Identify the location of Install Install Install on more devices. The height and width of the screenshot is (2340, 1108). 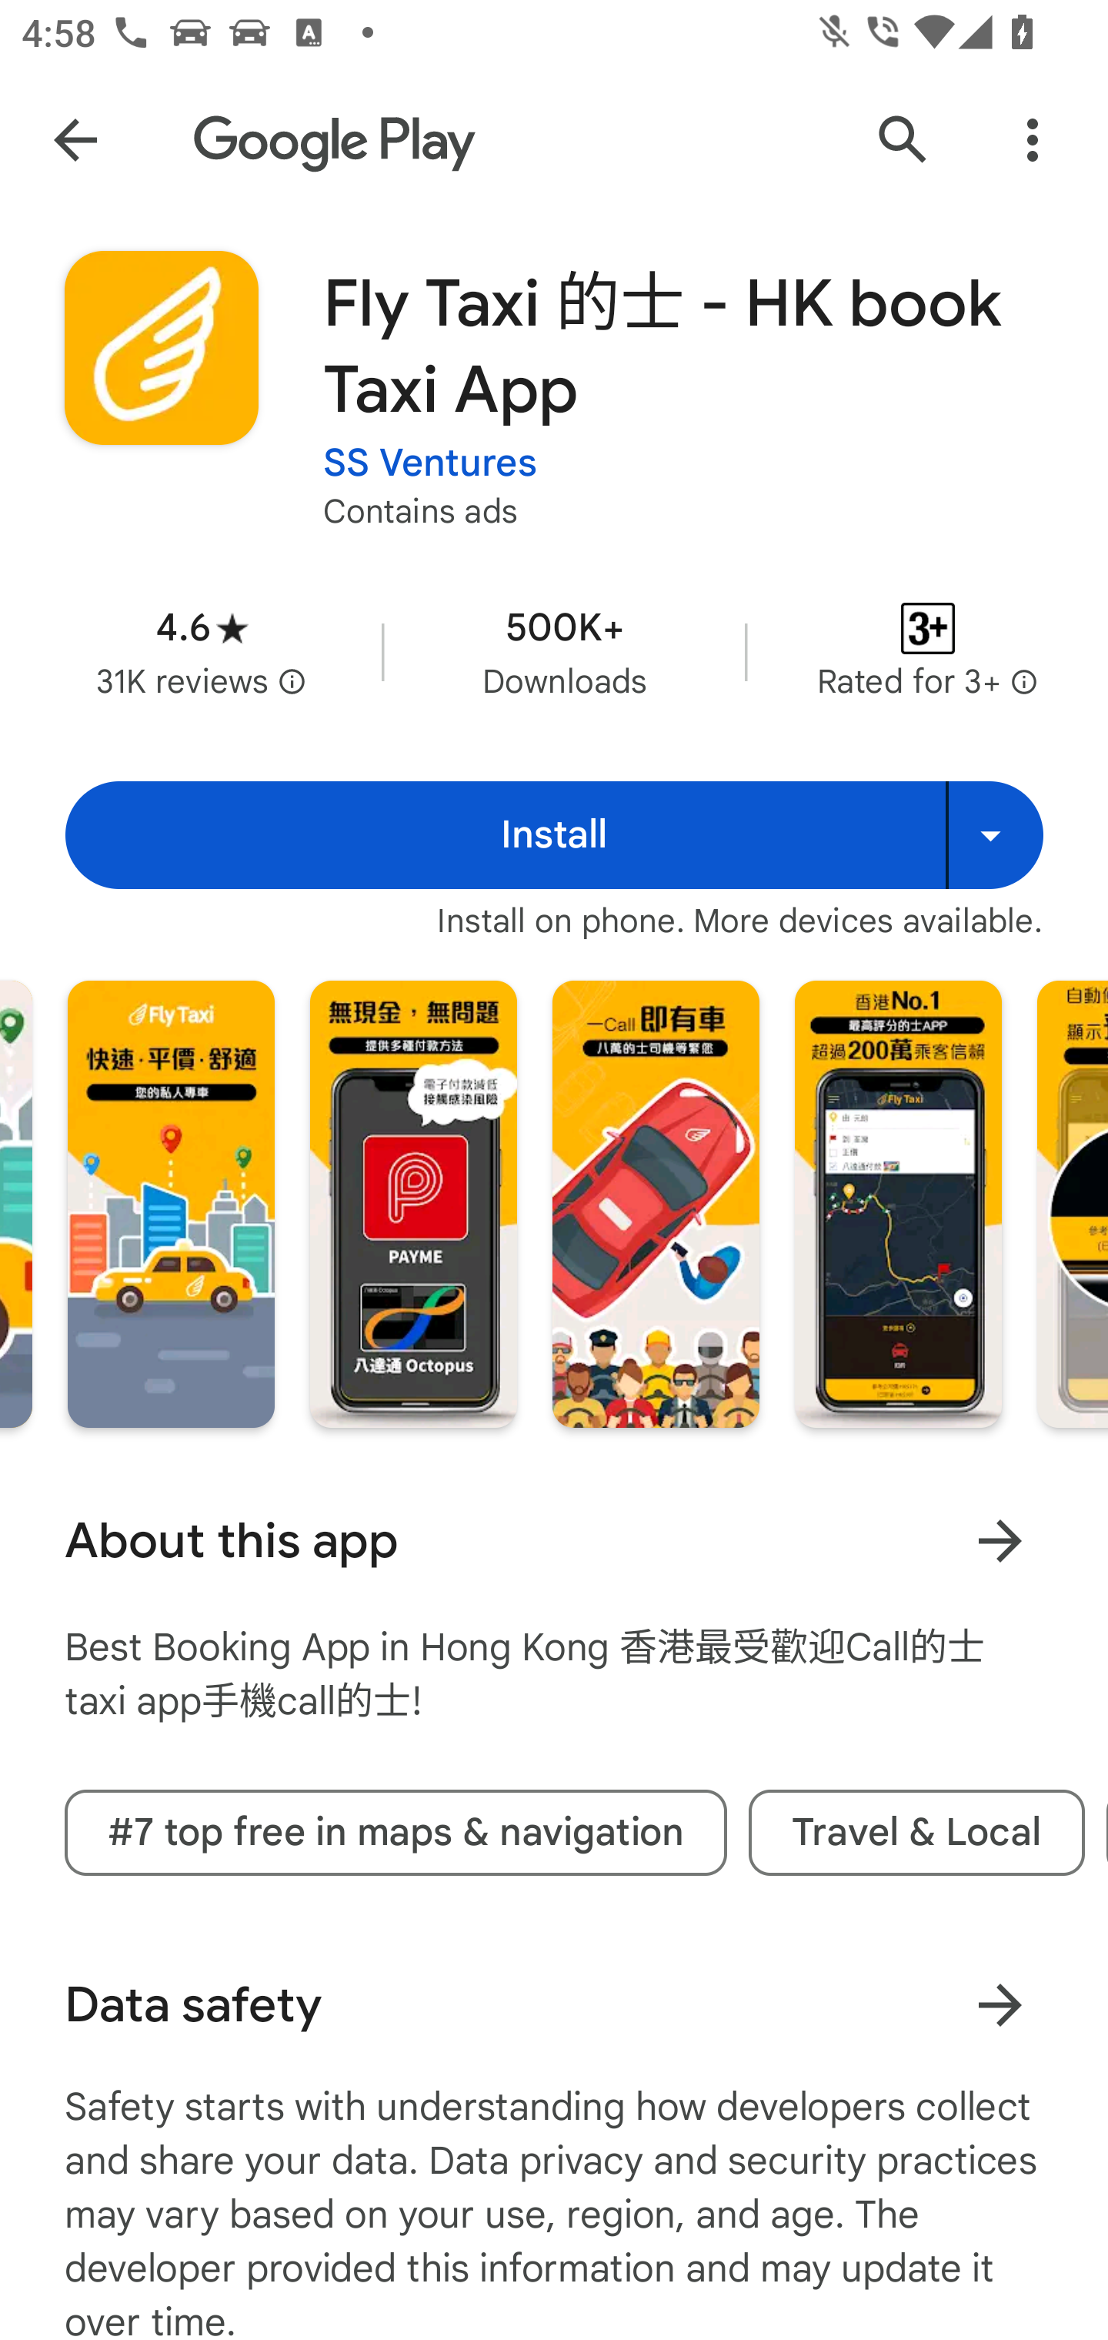
(554, 835).